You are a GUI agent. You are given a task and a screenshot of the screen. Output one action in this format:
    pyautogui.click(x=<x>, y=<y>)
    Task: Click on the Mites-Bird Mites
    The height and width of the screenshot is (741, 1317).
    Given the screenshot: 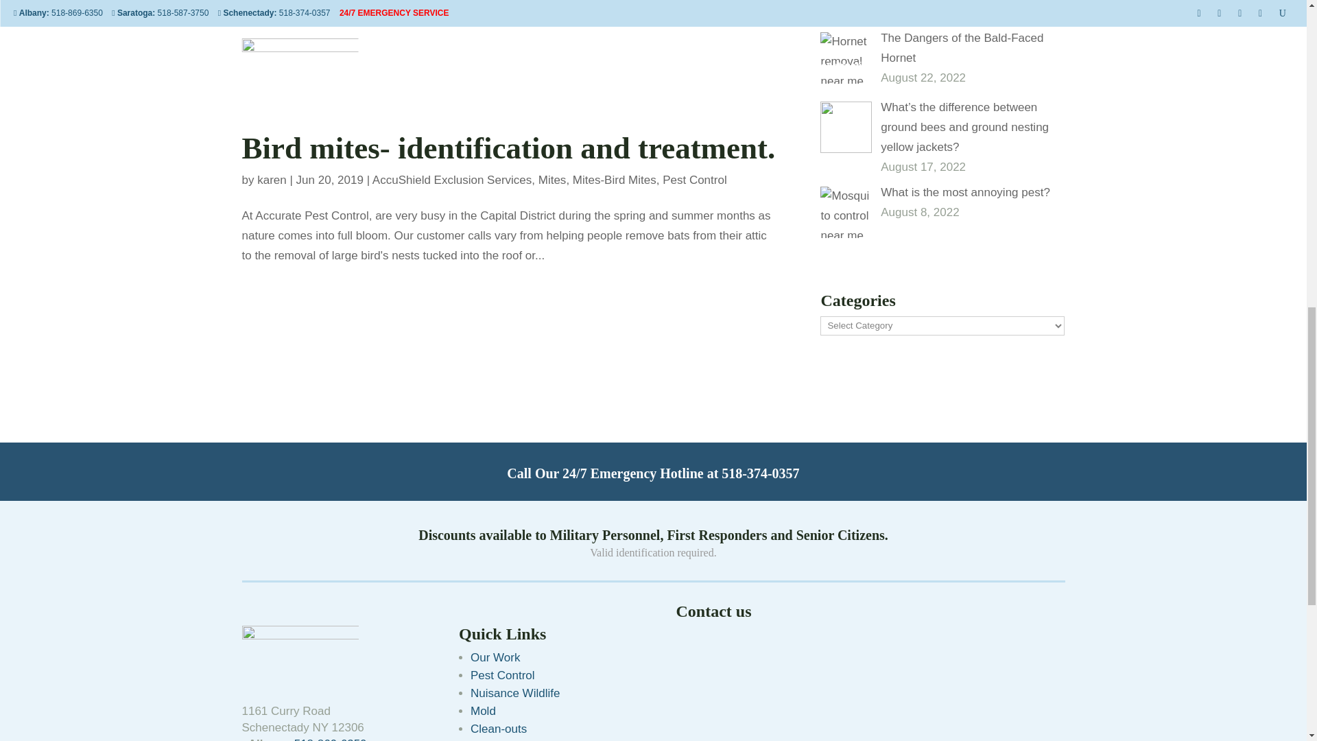 What is the action you would take?
    pyautogui.click(x=615, y=180)
    